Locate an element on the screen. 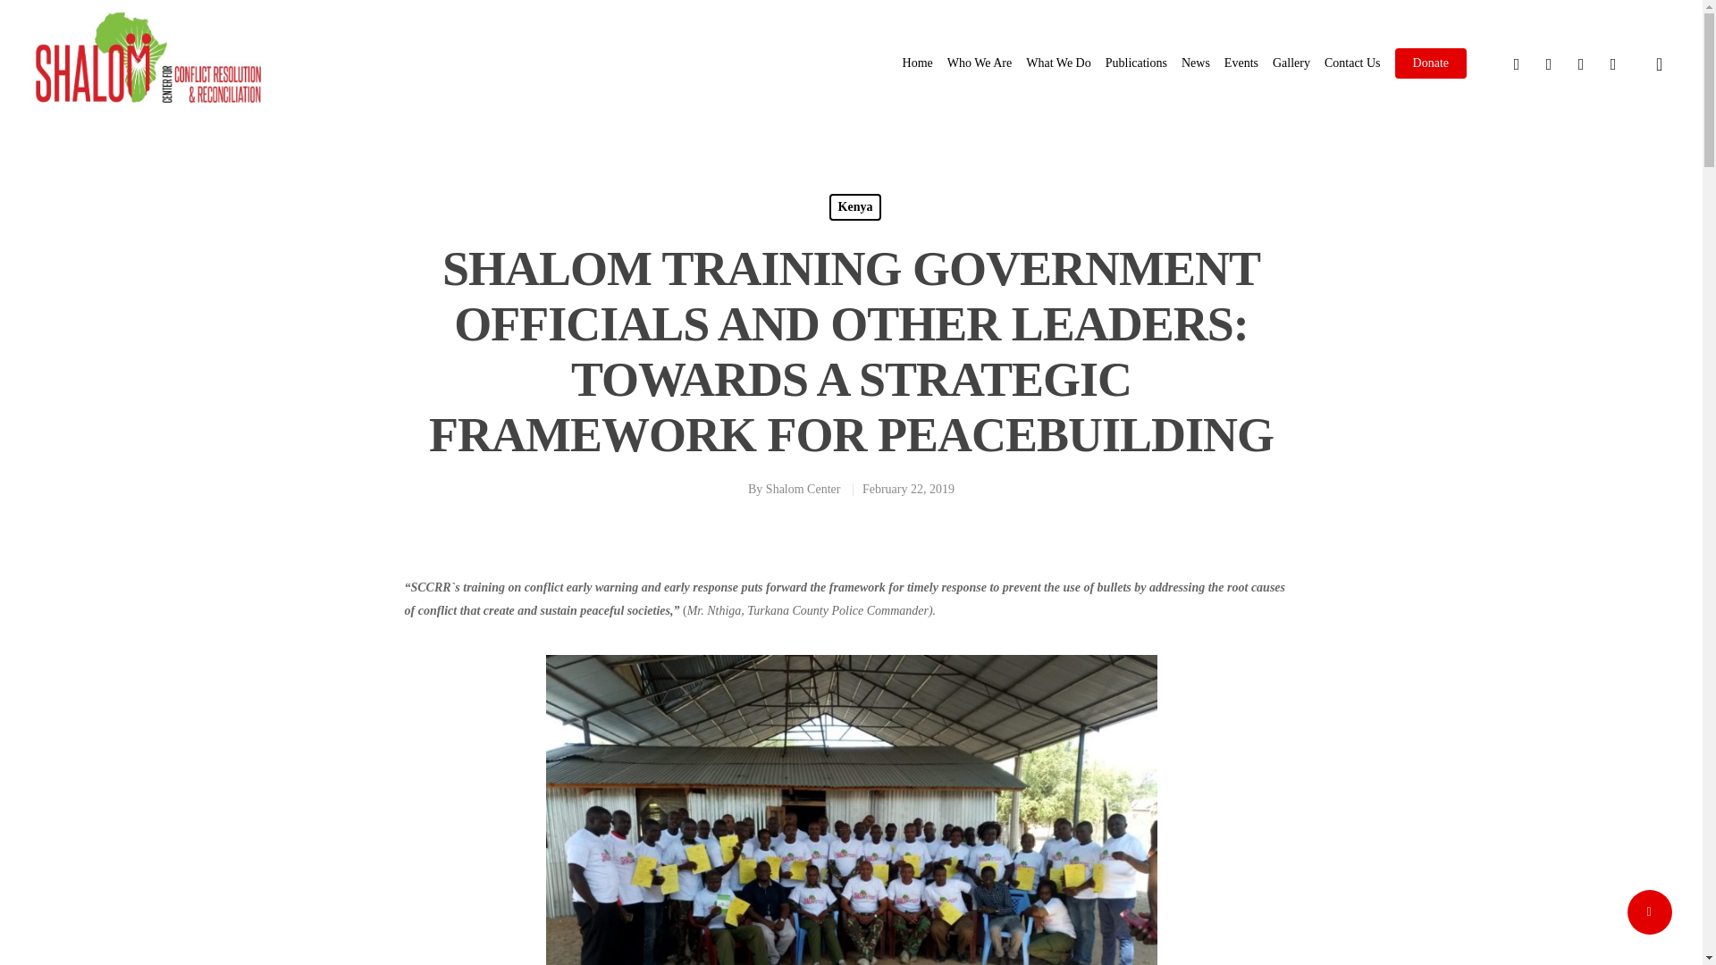 The width and height of the screenshot is (1716, 965). Shalom Center is located at coordinates (803, 490).